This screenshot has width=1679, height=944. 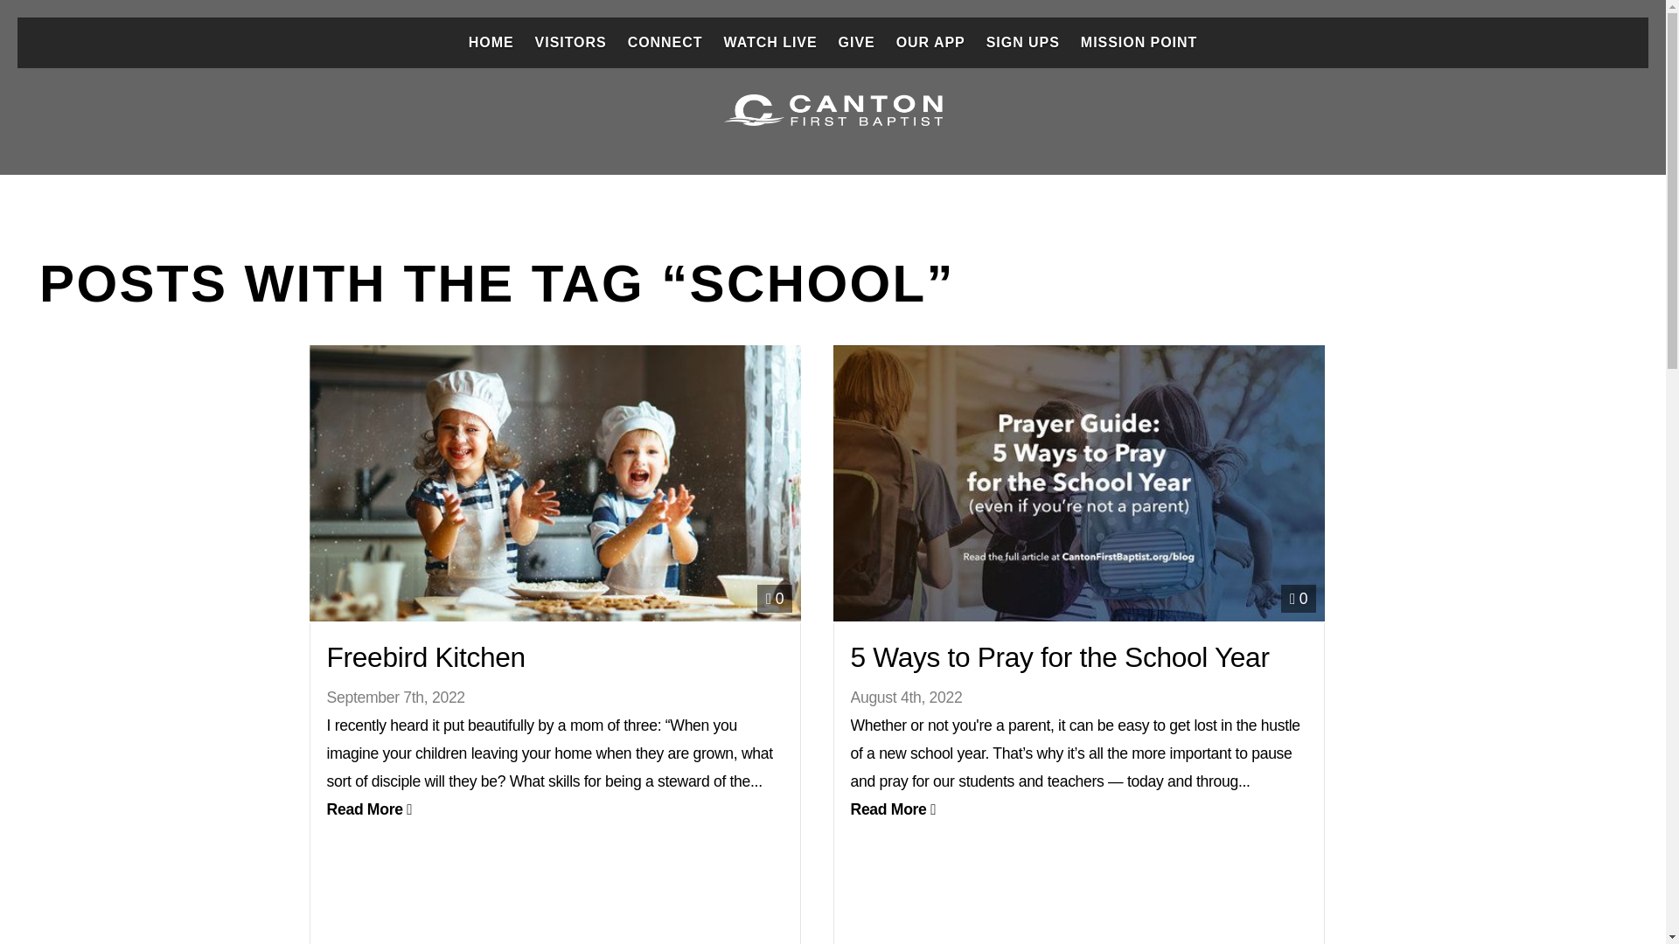 I want to click on SIGN UPS, so click(x=1022, y=42).